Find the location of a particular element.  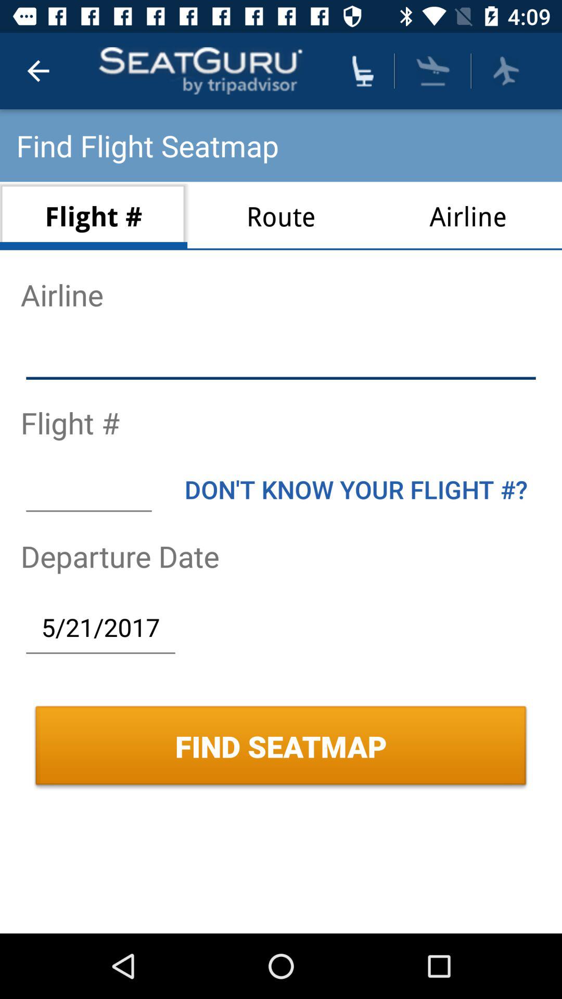

click icon above find seatmap icon is located at coordinates (100, 627).